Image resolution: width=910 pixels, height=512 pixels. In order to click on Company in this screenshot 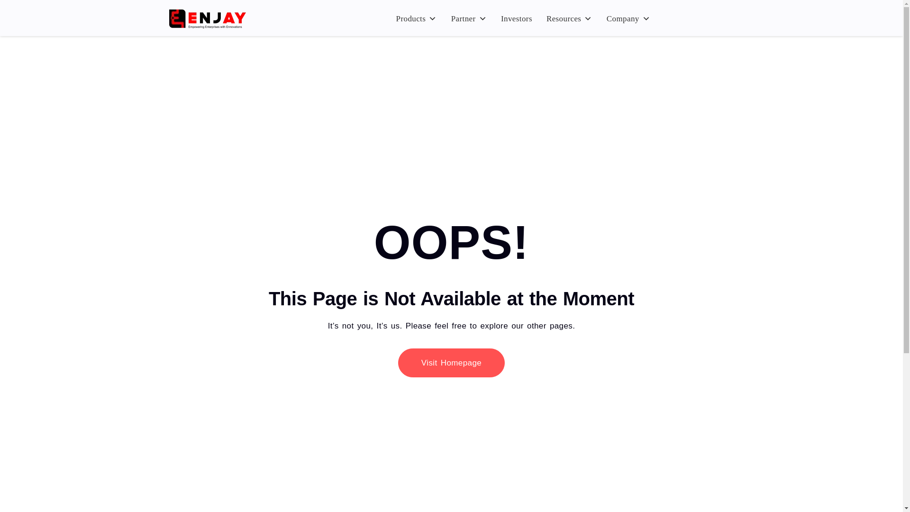, I will do `click(628, 19)`.